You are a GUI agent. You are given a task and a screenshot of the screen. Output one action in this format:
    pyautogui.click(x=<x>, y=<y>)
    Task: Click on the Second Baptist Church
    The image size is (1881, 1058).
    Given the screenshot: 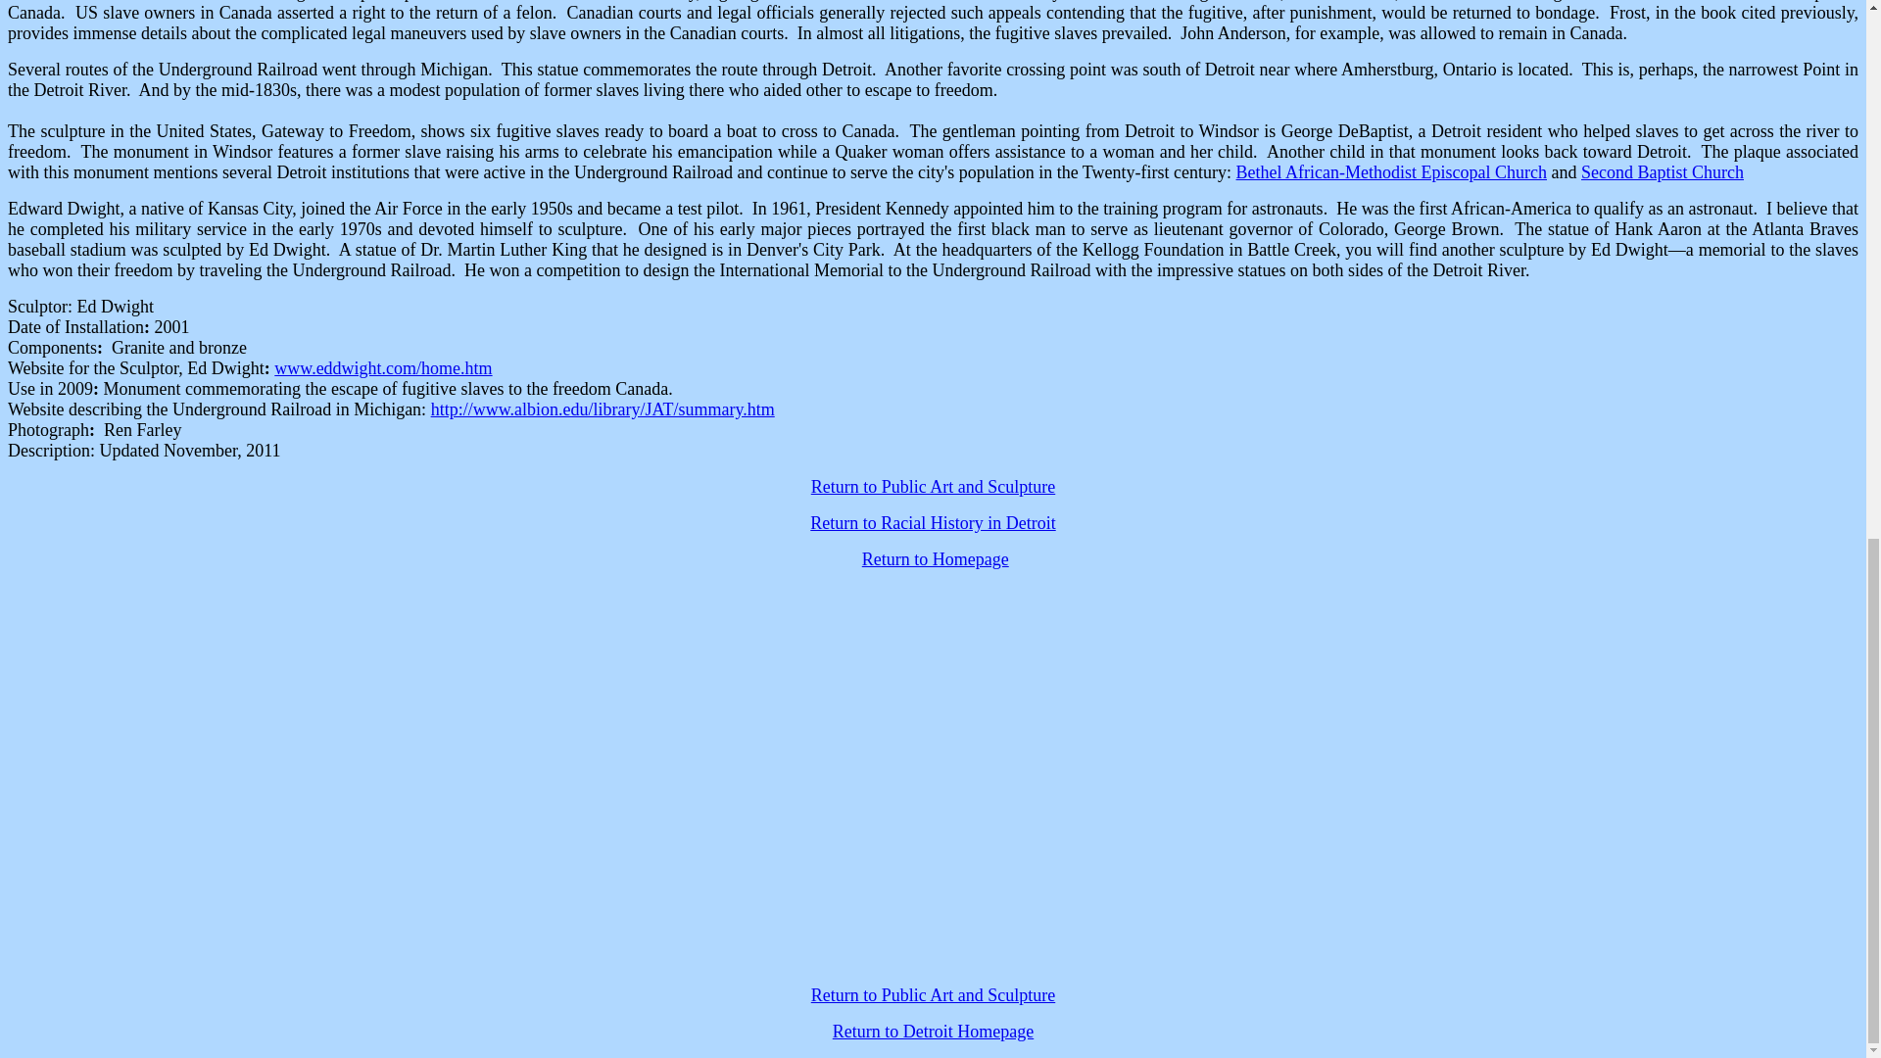 What is the action you would take?
    pyautogui.click(x=1662, y=172)
    